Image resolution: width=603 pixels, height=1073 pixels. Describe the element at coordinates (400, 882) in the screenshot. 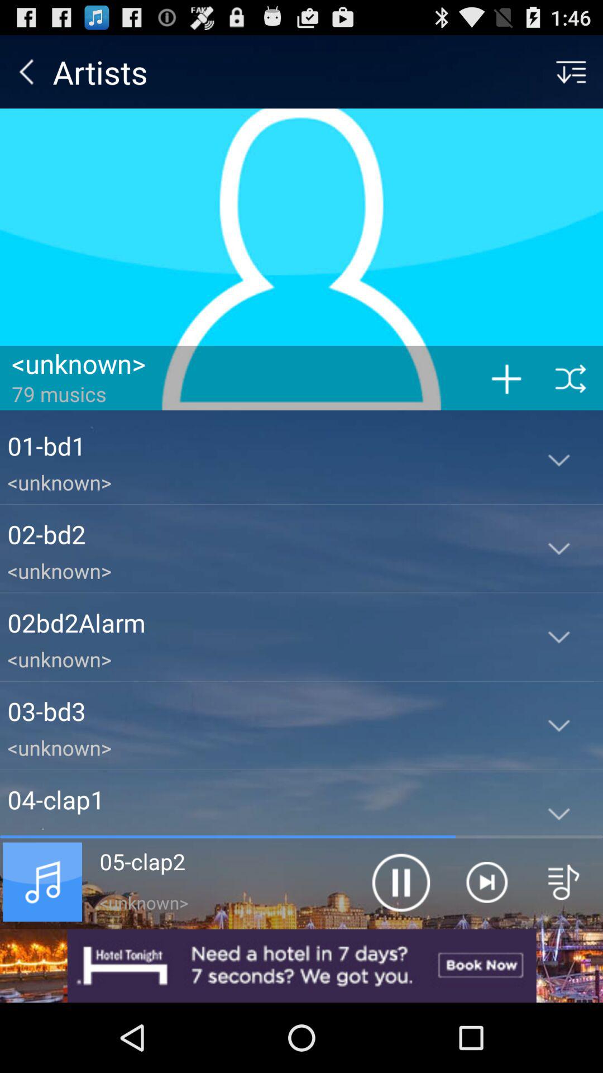

I see `launch item to the right of 06-crash1 item` at that location.